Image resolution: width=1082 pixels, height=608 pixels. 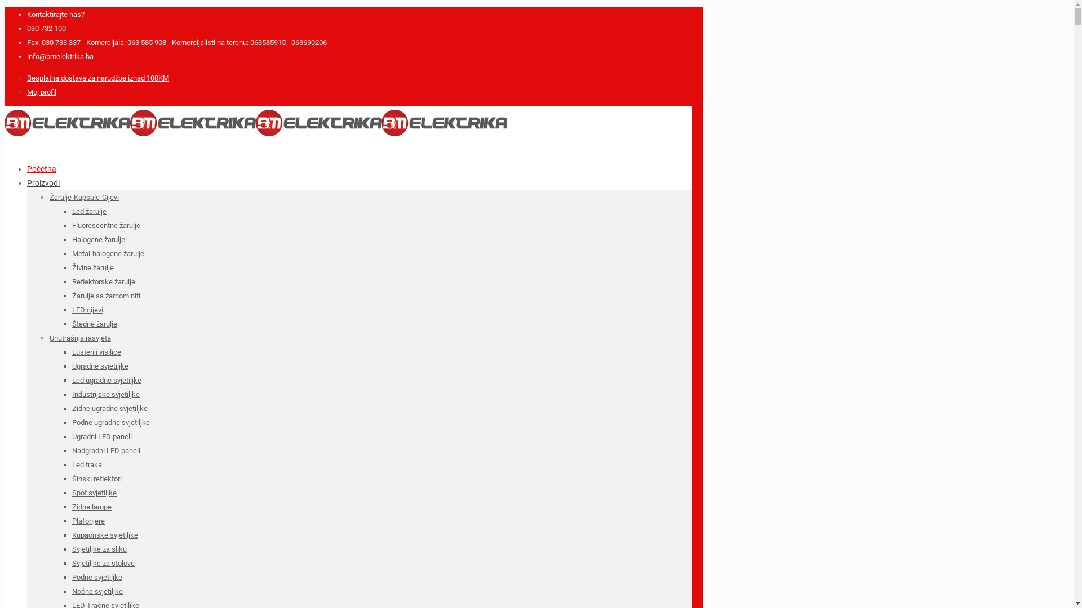 What do you see at coordinates (111, 422) in the screenshot?
I see `Podne ugradne svjetiljke` at bounding box center [111, 422].